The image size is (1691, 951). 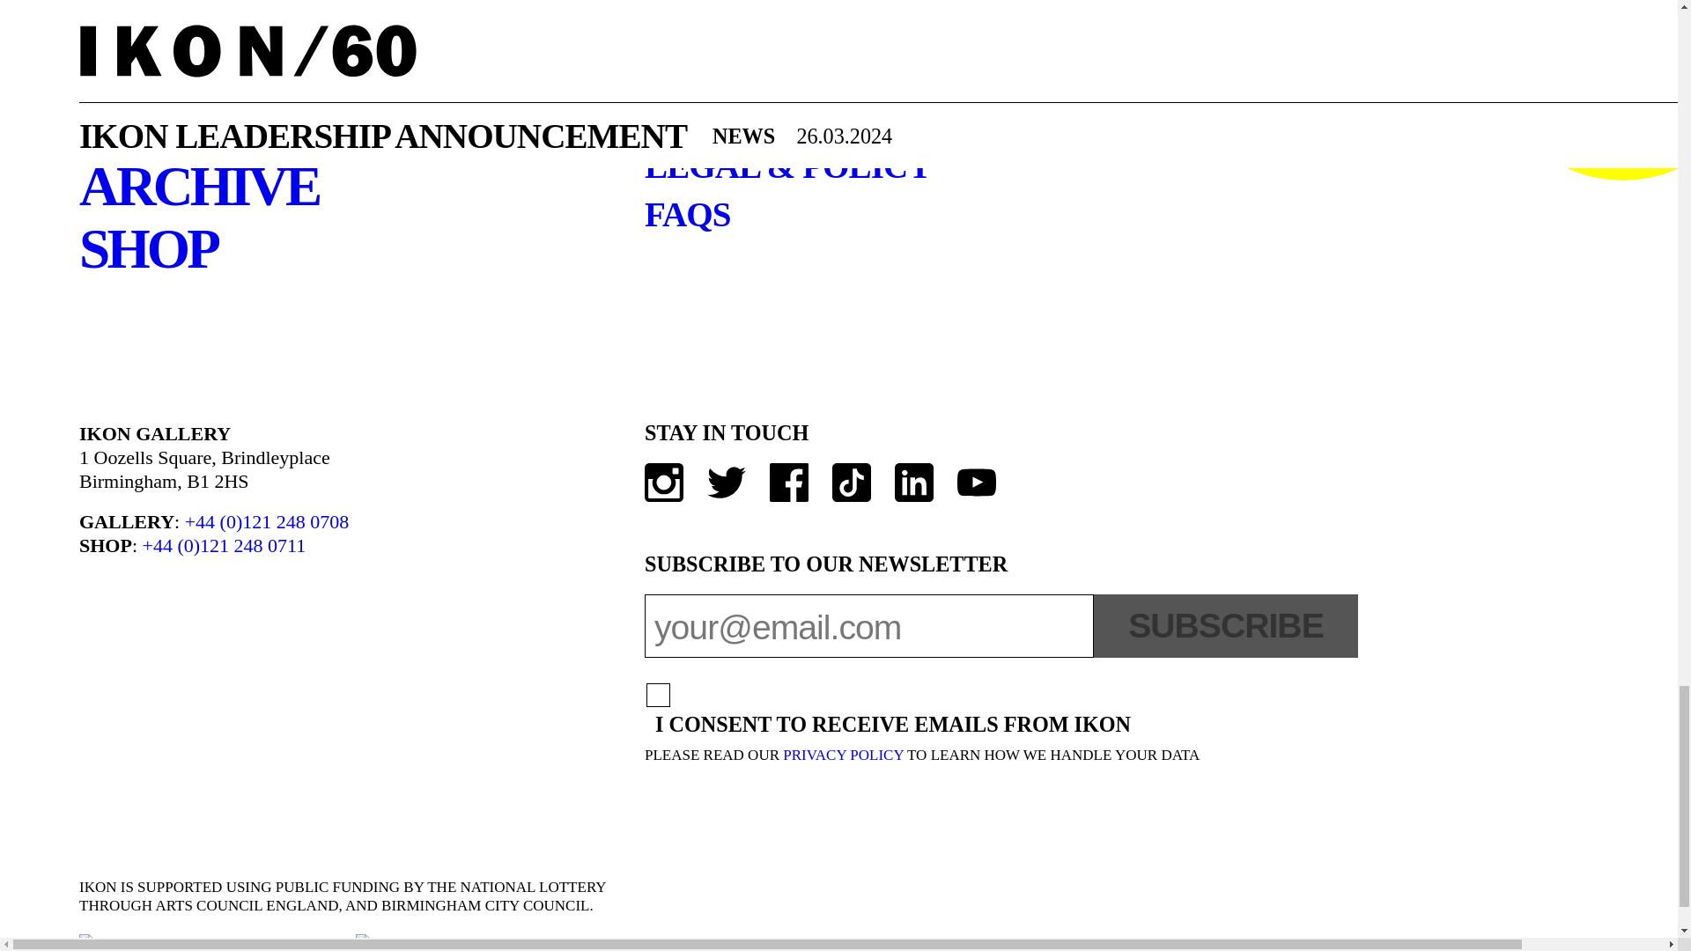 I want to click on FAQS, so click(x=687, y=215).